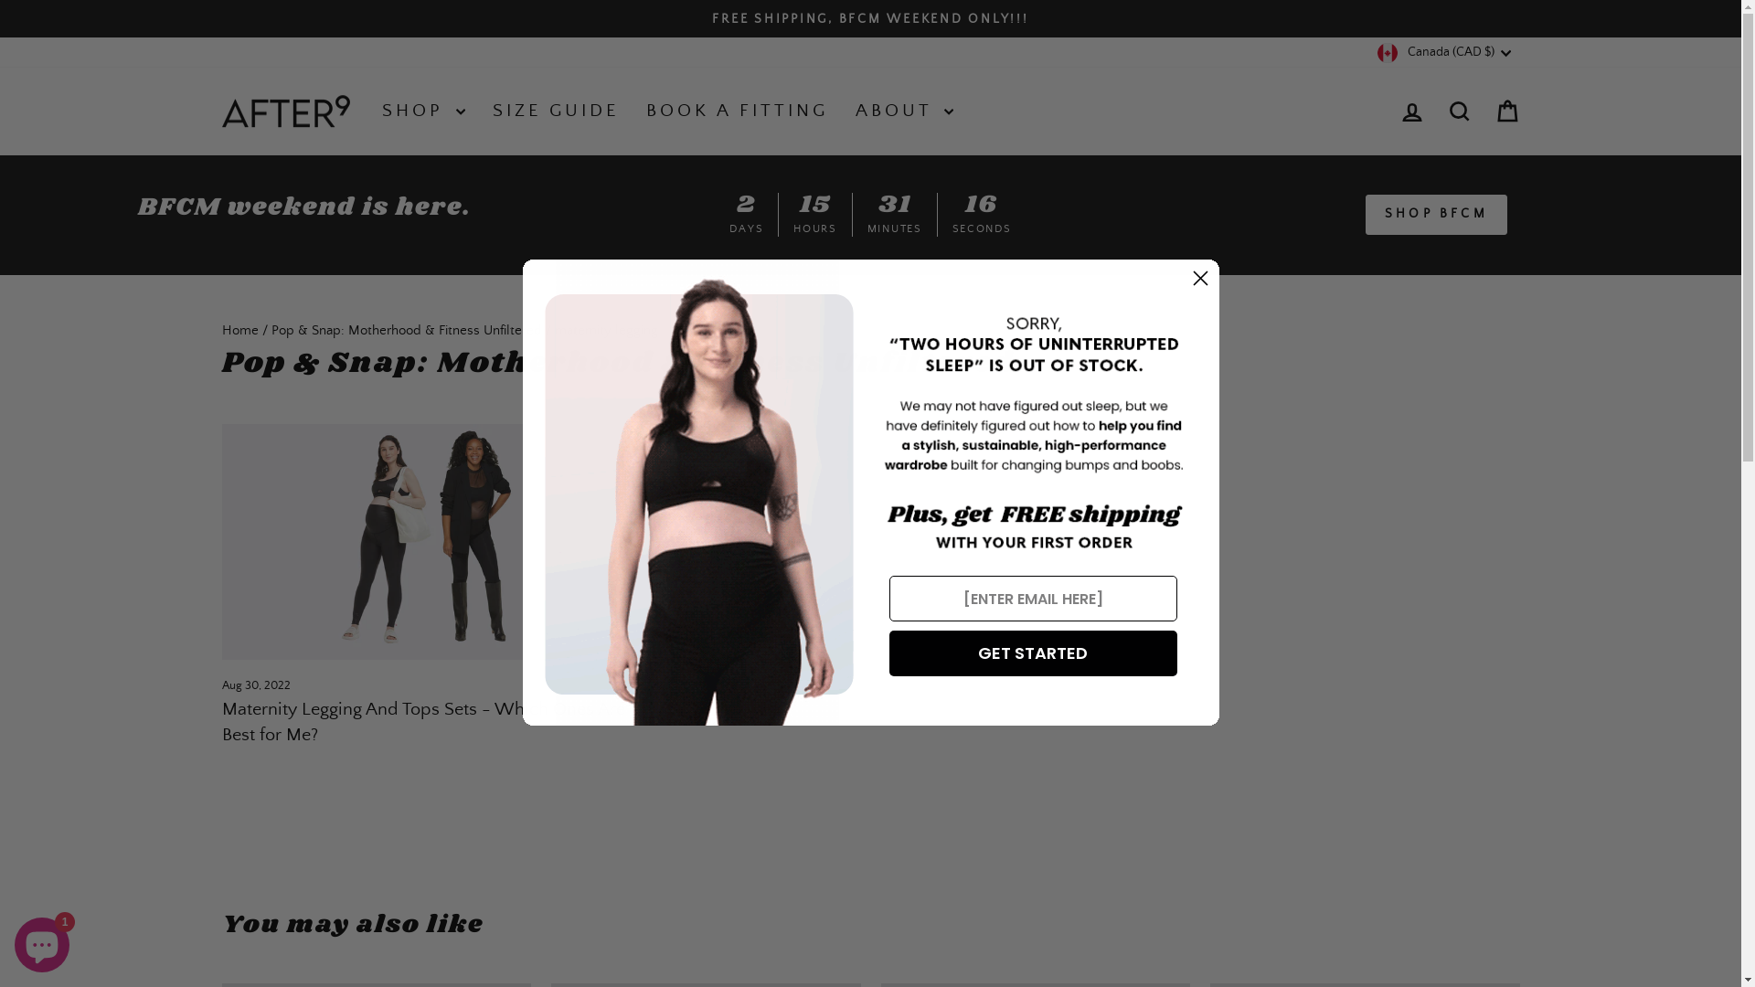 This screenshot has height=987, width=1755. Describe the element at coordinates (239, 331) in the screenshot. I see `Home` at that location.